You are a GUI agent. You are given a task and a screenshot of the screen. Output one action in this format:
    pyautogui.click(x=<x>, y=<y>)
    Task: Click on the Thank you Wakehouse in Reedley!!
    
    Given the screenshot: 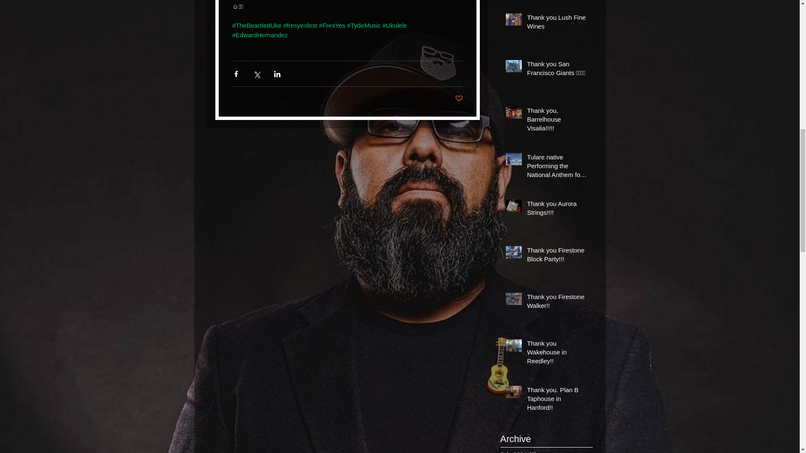 What is the action you would take?
    pyautogui.click(x=557, y=354)
    